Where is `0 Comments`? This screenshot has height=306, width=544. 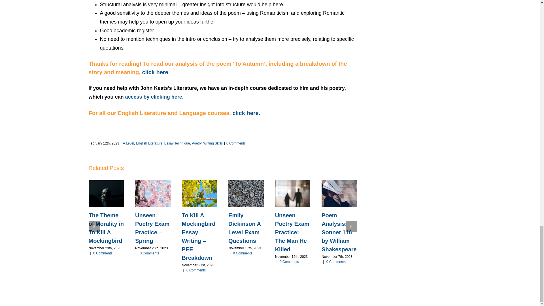 0 Comments is located at coordinates (243, 253).